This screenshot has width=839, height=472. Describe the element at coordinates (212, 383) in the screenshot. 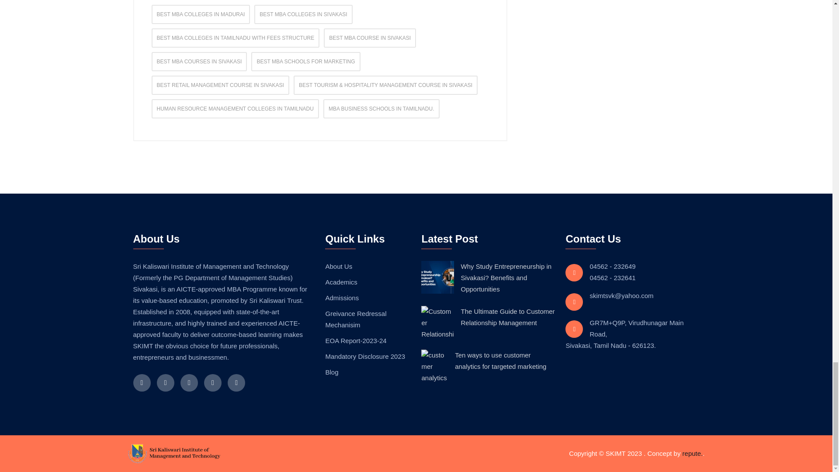

I see `Youtube` at that location.